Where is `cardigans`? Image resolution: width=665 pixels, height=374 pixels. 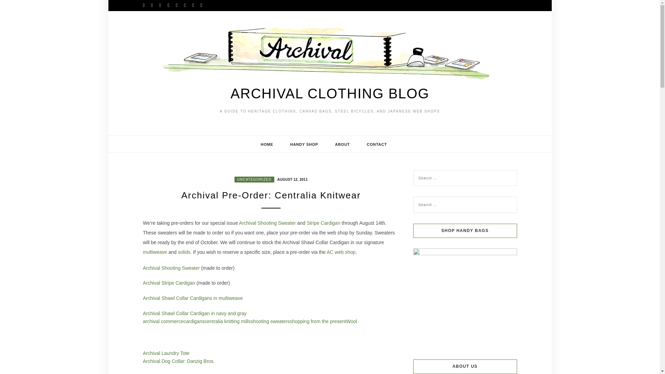 cardigans is located at coordinates (194, 321).